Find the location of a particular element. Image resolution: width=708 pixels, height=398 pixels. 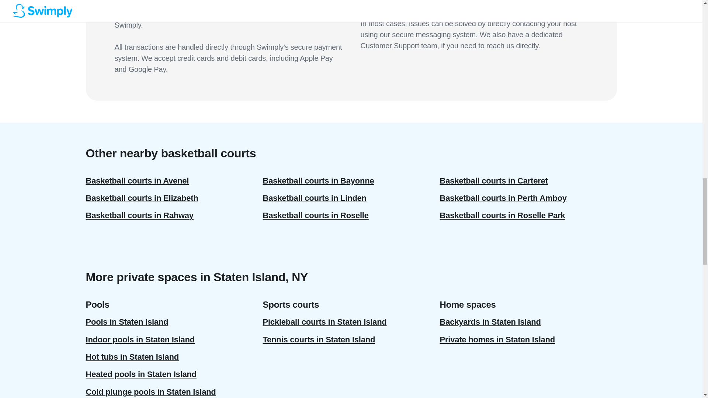

Indoor pools in Staten Island is located at coordinates (174, 339).